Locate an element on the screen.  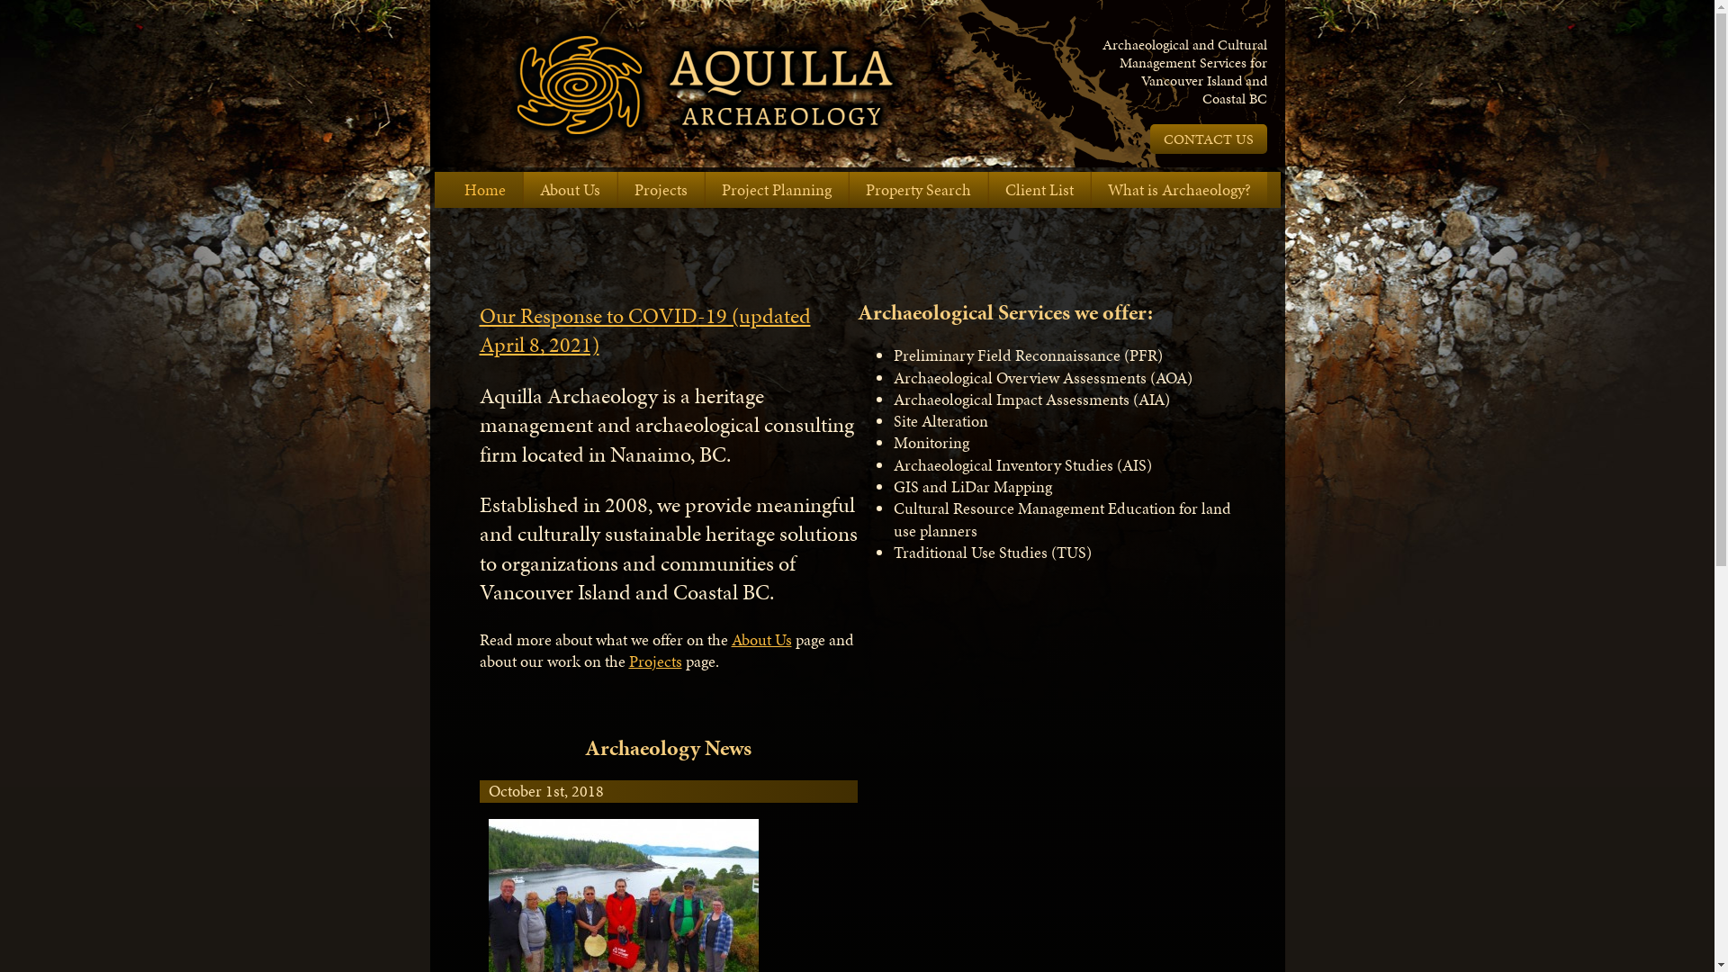
Project Planning is located at coordinates (777, 190).